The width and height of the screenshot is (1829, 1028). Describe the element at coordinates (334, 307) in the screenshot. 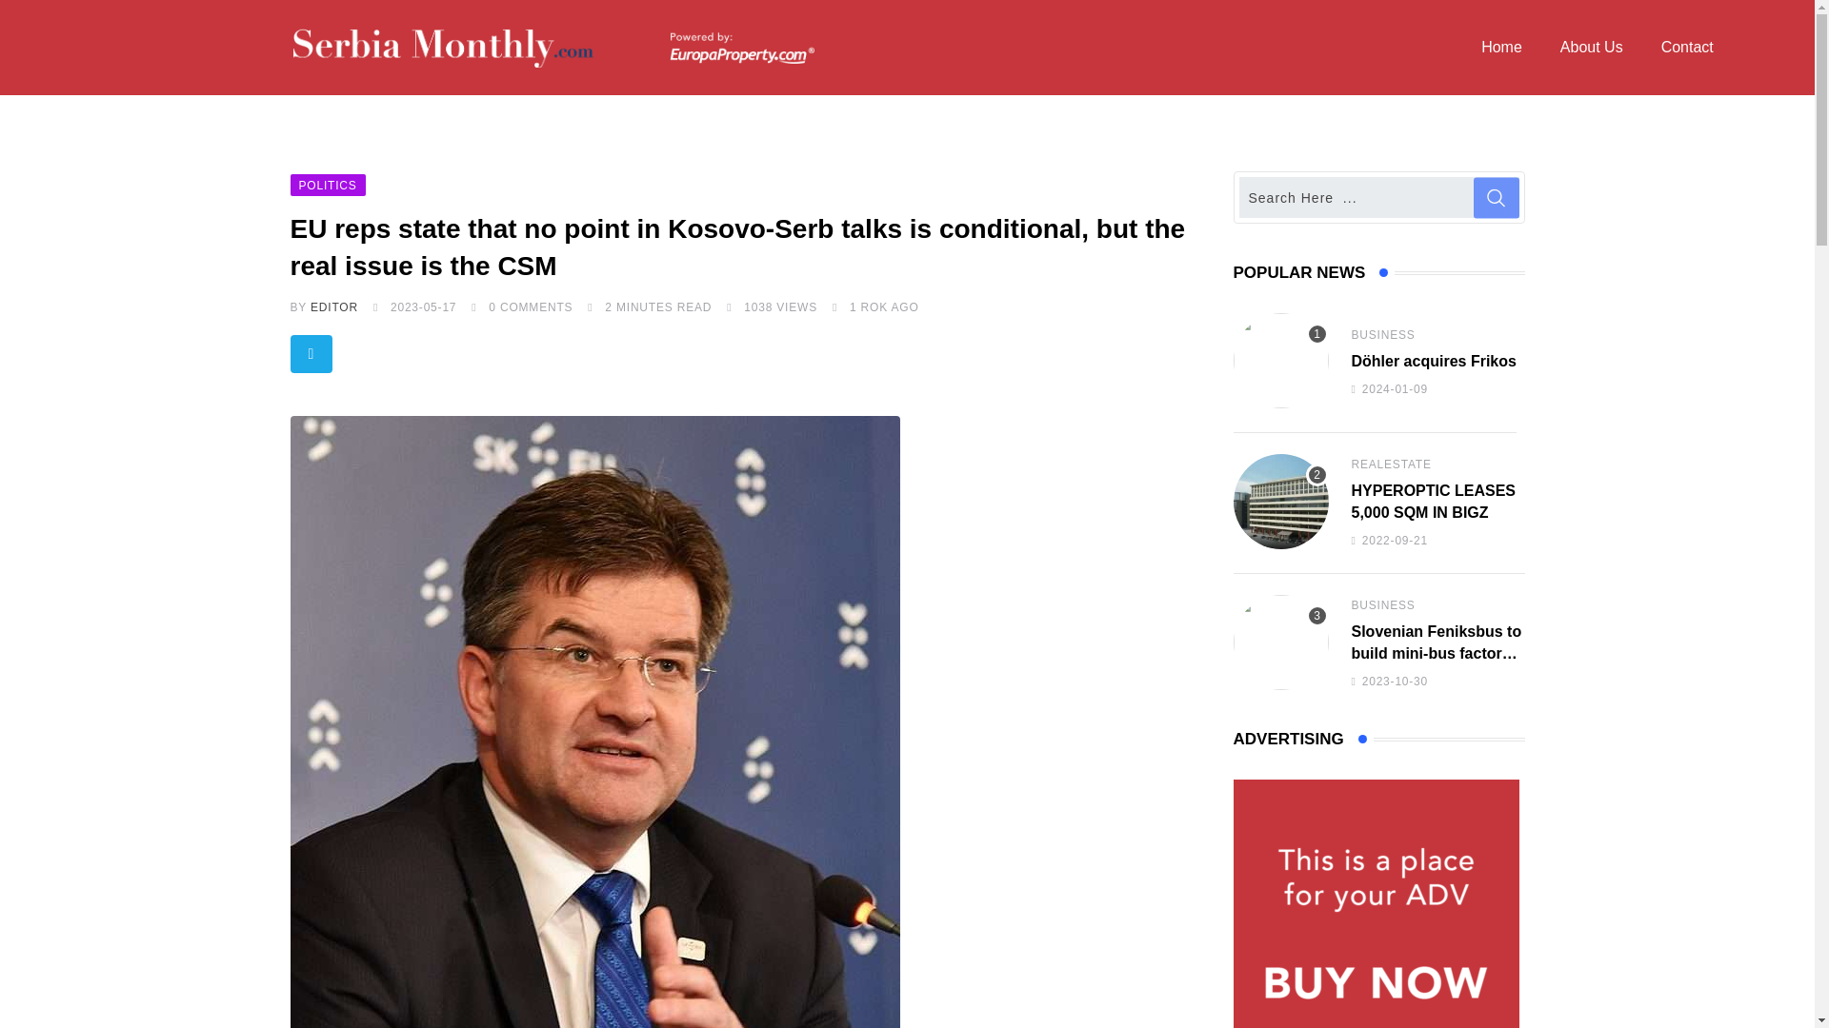

I see `EDITOR` at that location.